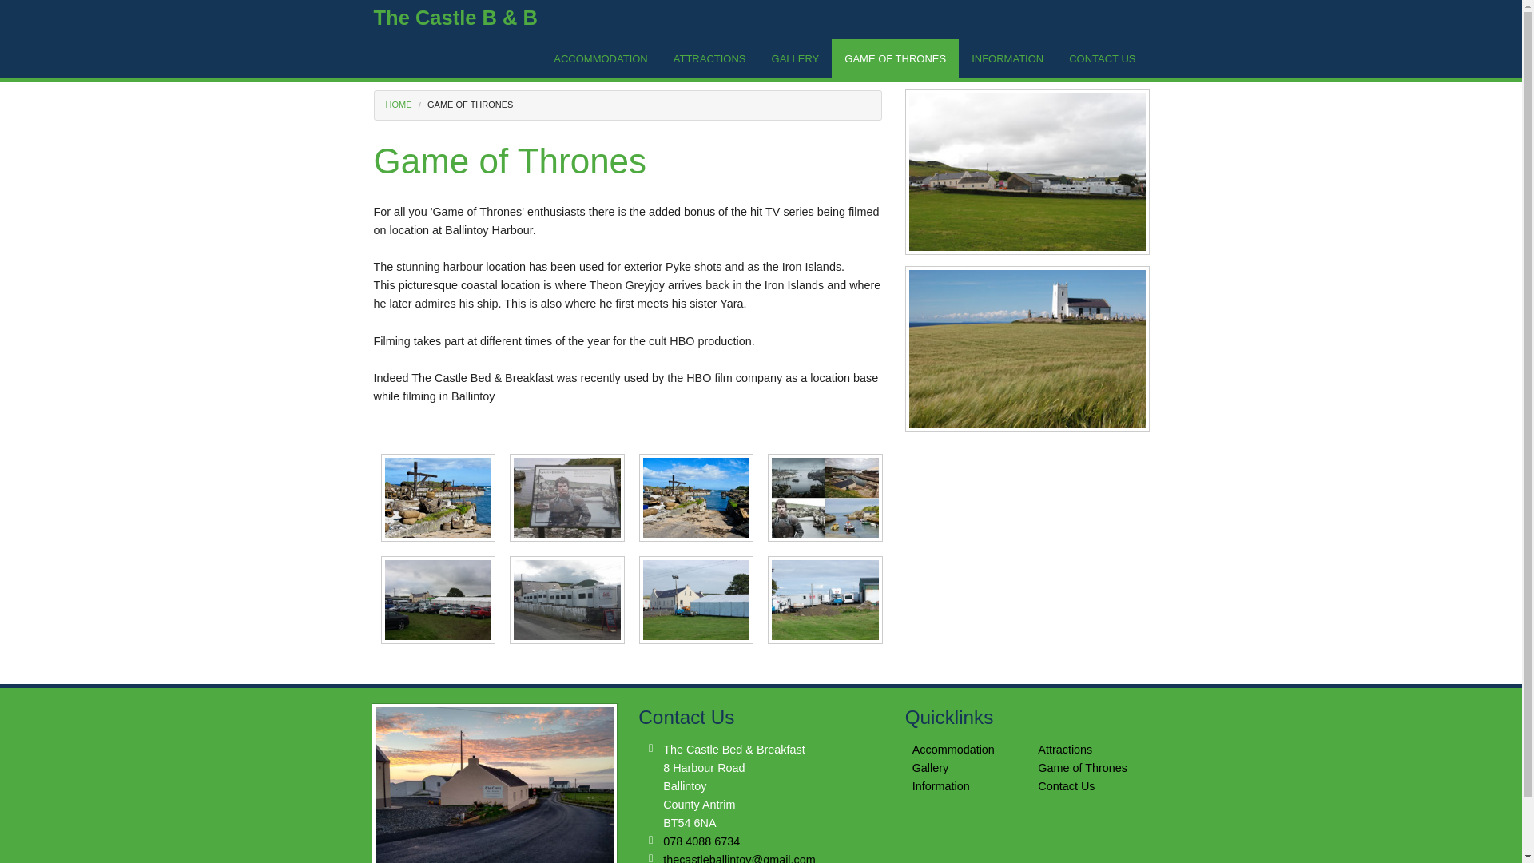 This screenshot has width=1534, height=863. Describe the element at coordinates (941, 786) in the screenshot. I see `Information` at that location.